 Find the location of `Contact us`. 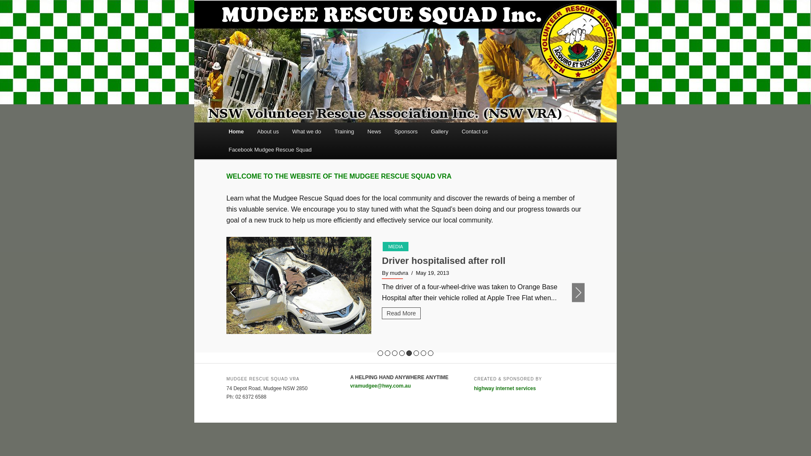

Contact us is located at coordinates (475, 132).